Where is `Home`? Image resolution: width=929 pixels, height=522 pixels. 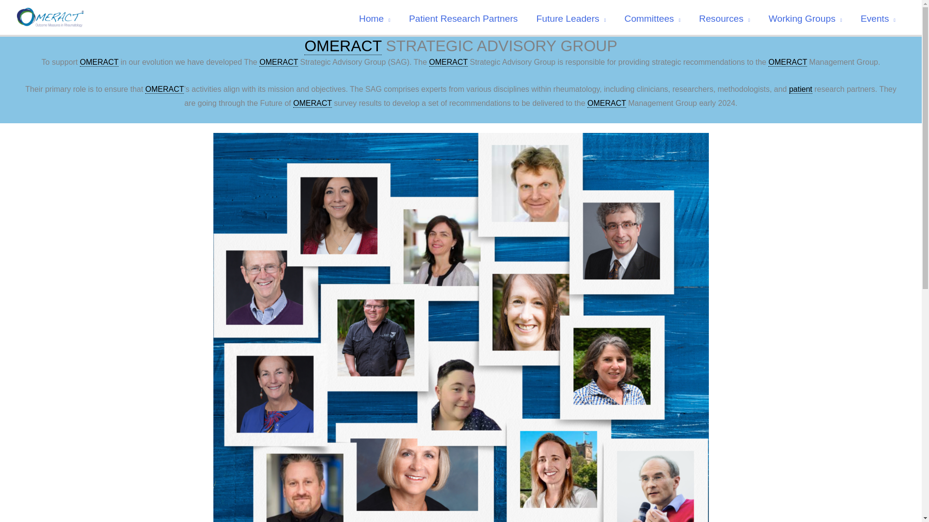 Home is located at coordinates (375, 18).